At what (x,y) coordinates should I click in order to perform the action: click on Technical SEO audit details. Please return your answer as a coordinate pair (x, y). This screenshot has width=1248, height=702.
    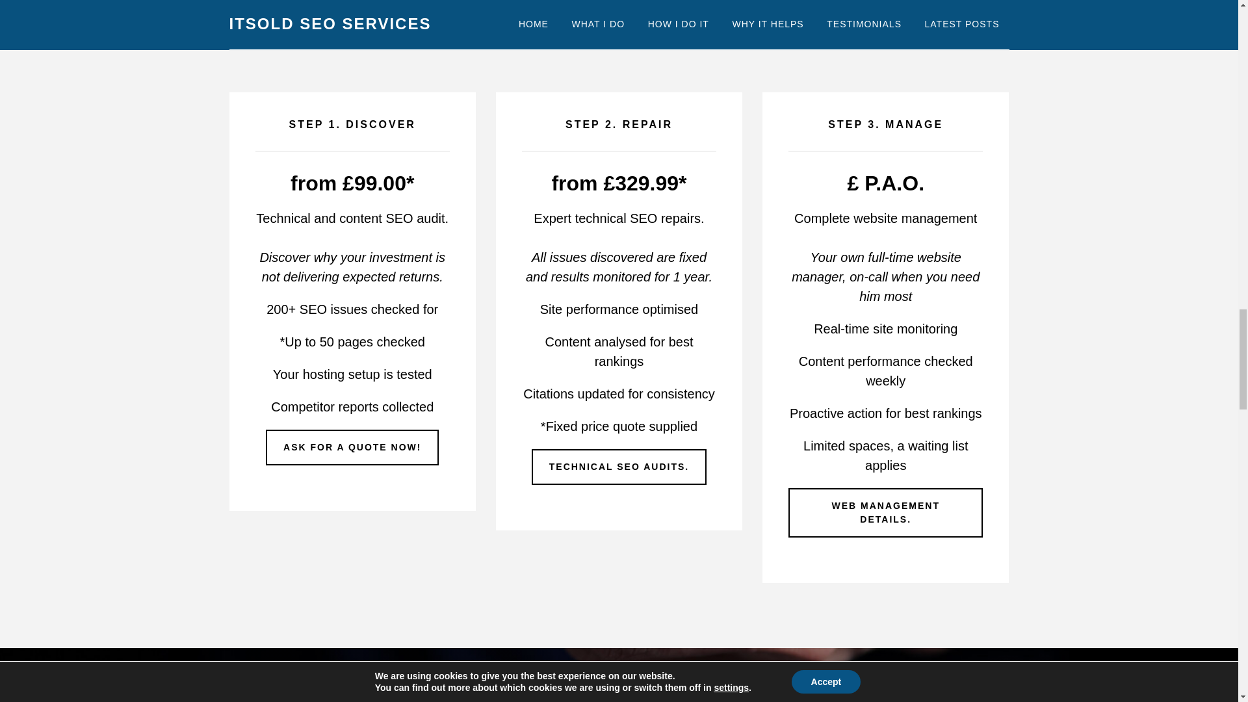
    Looking at the image, I should click on (619, 467).